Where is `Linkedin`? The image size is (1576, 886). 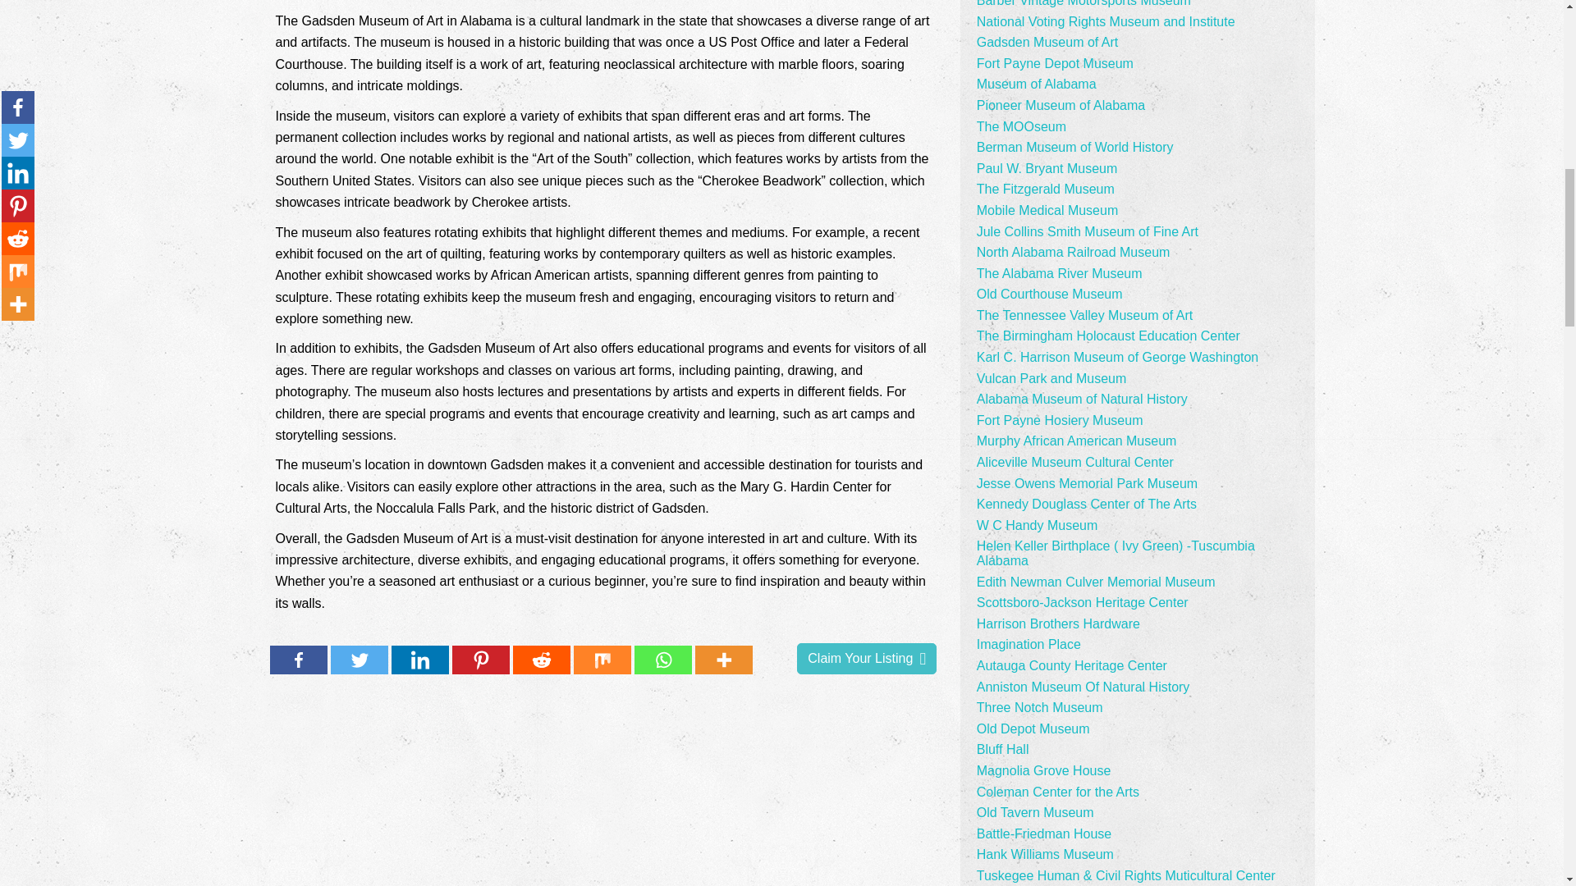
Linkedin is located at coordinates (420, 660).